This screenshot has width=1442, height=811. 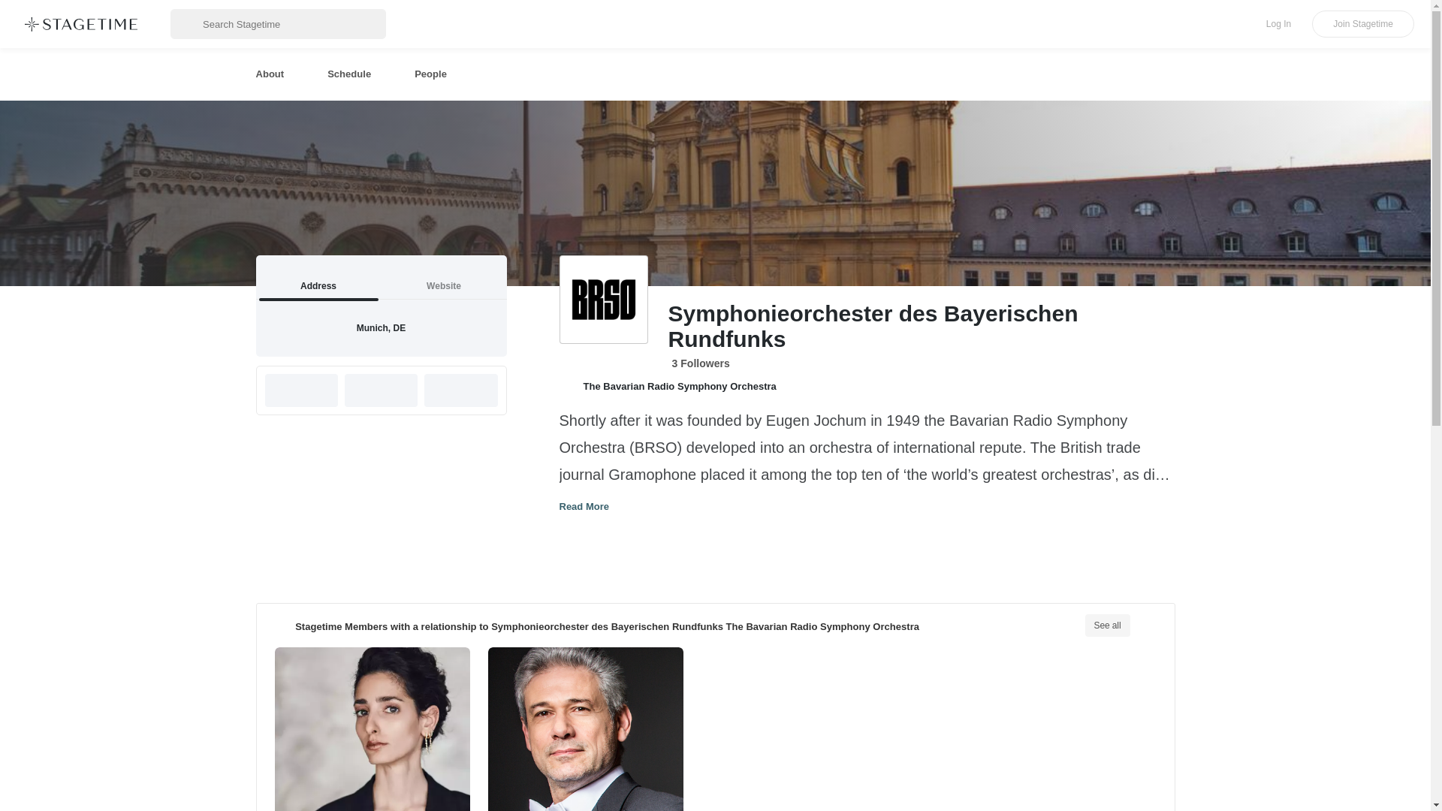 What do you see at coordinates (584, 505) in the screenshot?
I see `Website` at bounding box center [584, 505].